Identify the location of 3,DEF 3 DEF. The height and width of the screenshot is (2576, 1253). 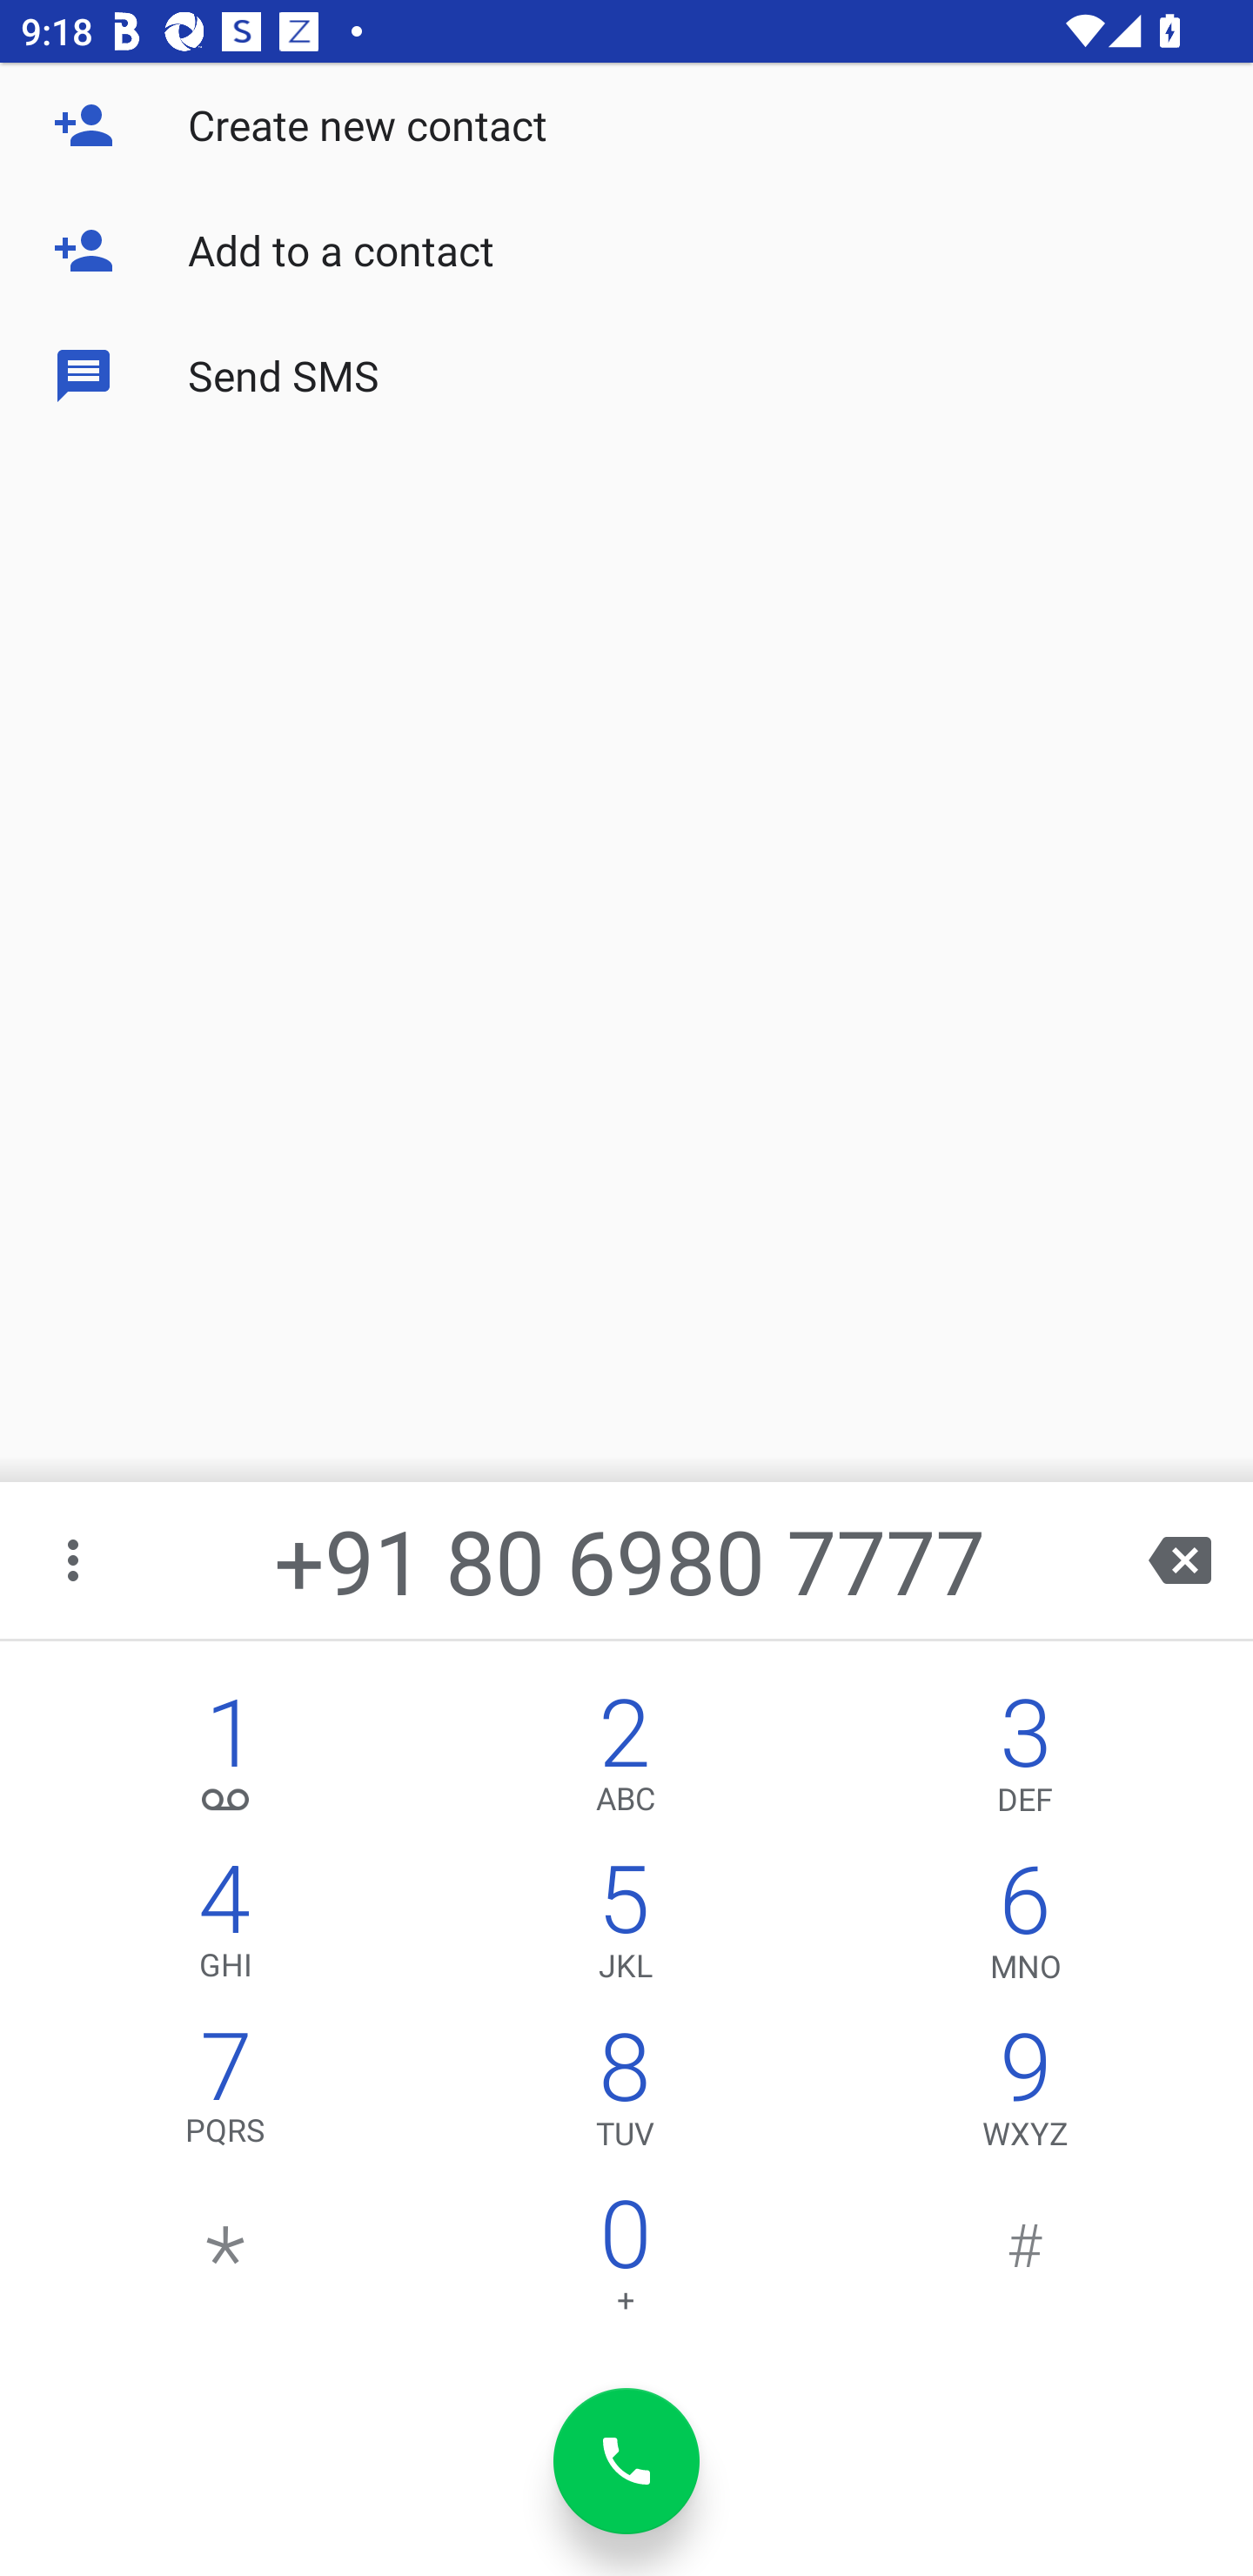
(1025, 1760).